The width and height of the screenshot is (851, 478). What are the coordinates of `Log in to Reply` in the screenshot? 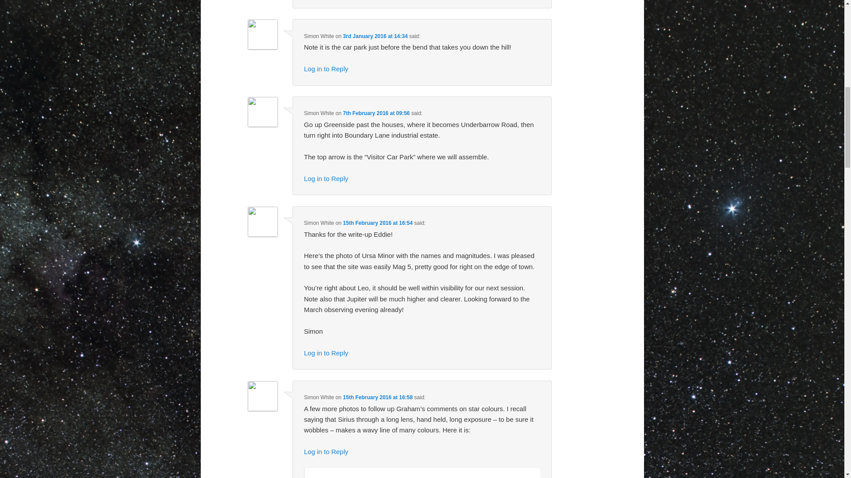 It's located at (326, 69).